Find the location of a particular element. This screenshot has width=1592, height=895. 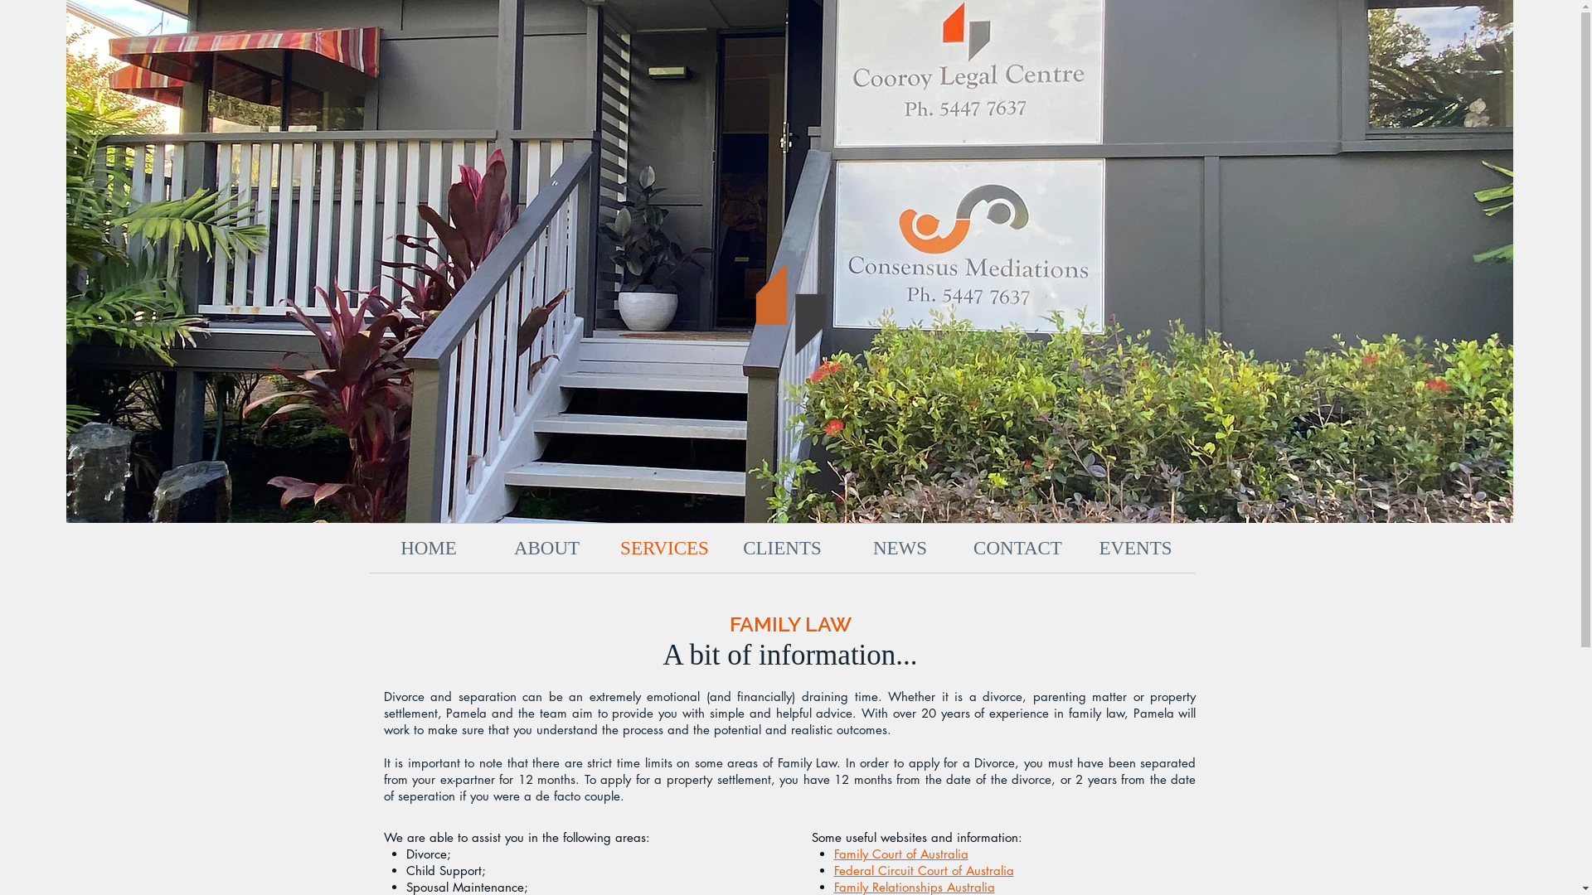

SERVICES is located at coordinates (664, 549).